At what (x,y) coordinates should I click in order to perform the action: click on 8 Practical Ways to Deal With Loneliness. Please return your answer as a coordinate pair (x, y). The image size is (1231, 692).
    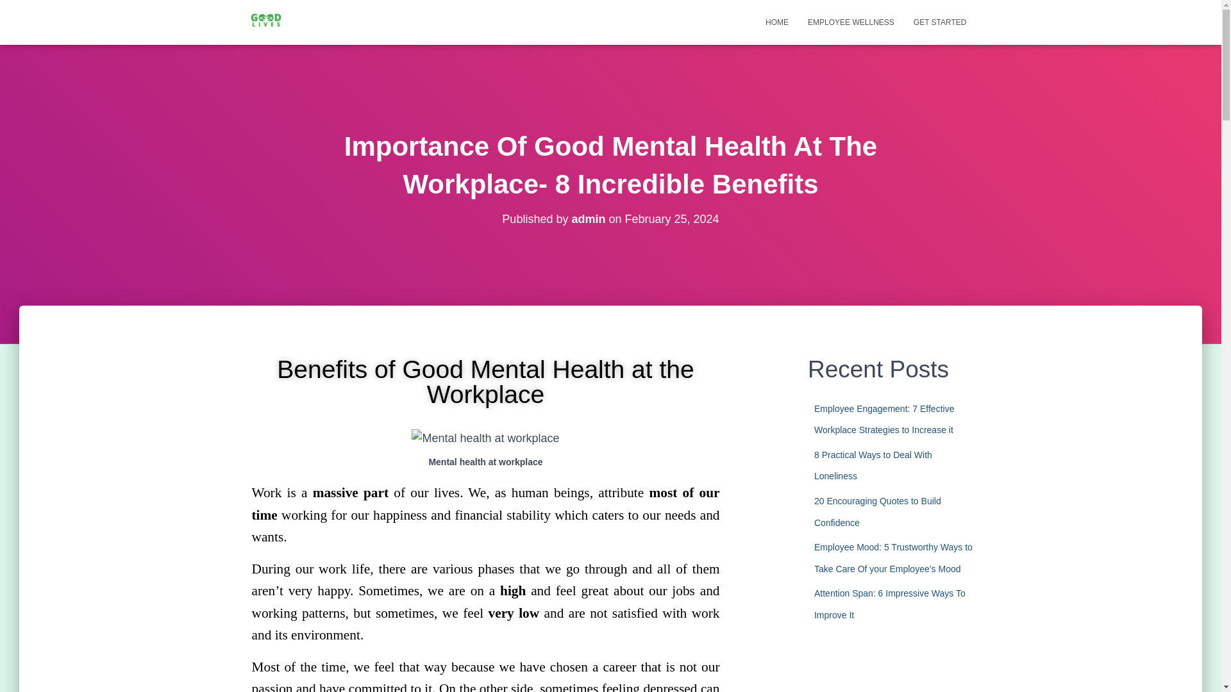
    Looking at the image, I should click on (873, 465).